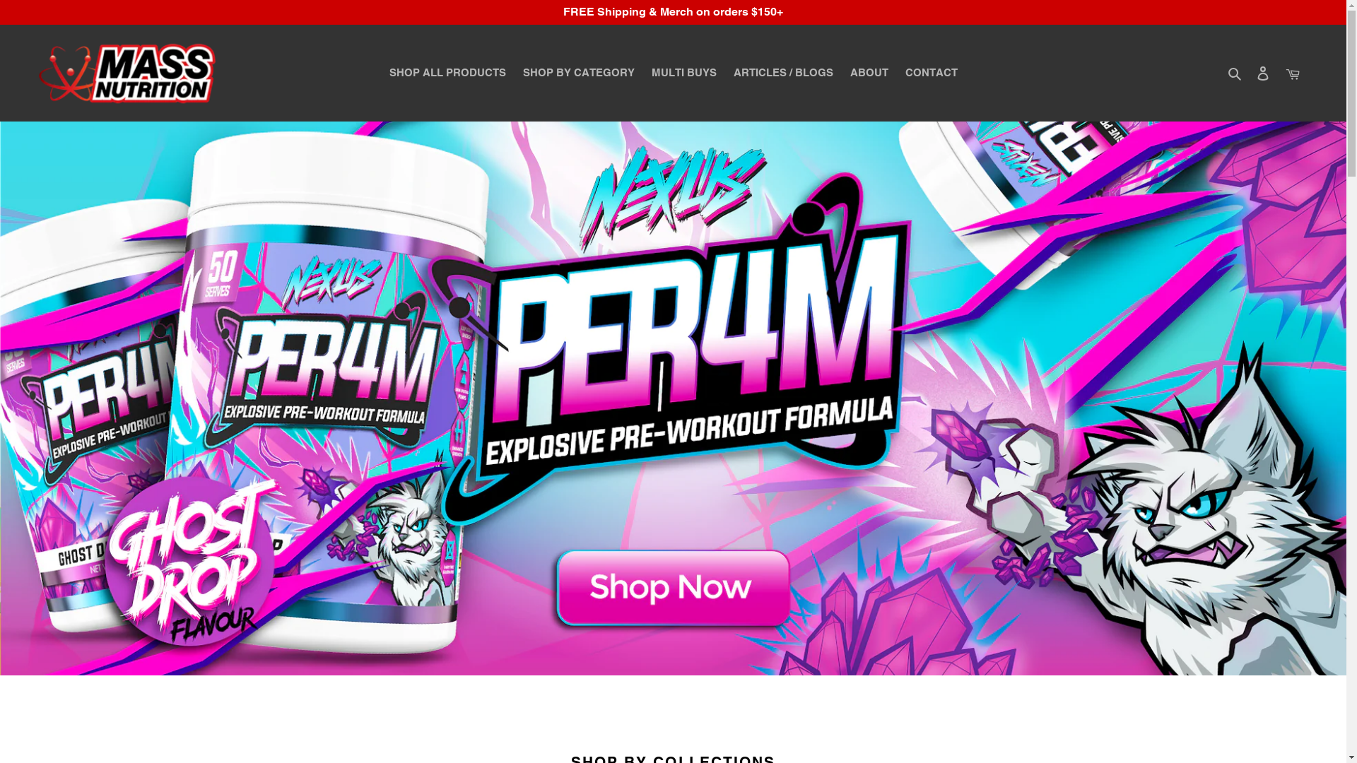 The width and height of the screenshot is (1357, 763). I want to click on Log in, so click(1263, 73).